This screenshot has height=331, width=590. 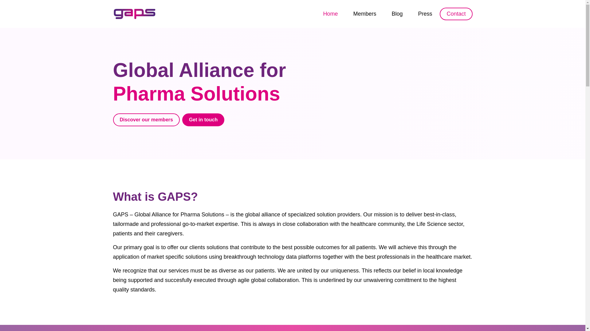 What do you see at coordinates (146, 120) in the screenshot?
I see `Discover our members` at bounding box center [146, 120].